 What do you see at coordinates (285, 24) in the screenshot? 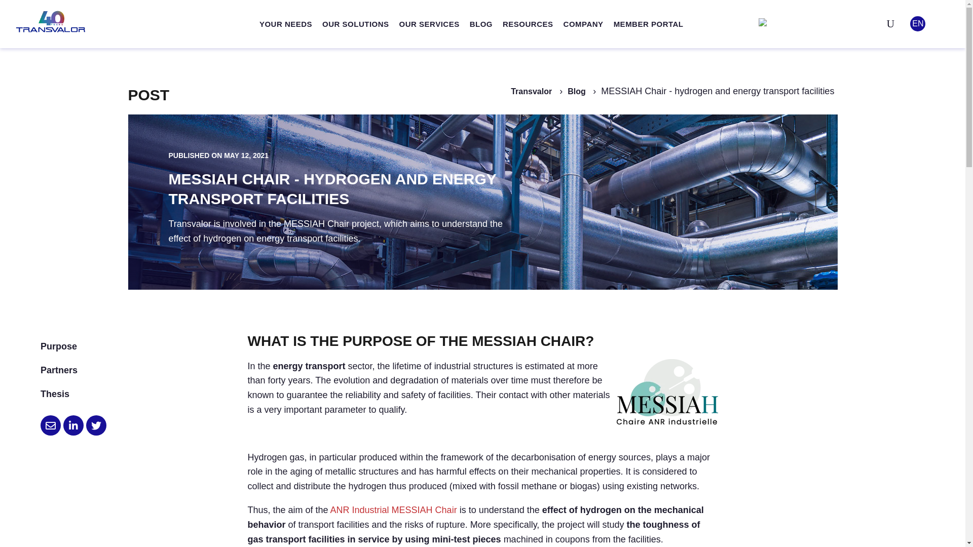
I see `YOUR NEEDS` at bounding box center [285, 24].